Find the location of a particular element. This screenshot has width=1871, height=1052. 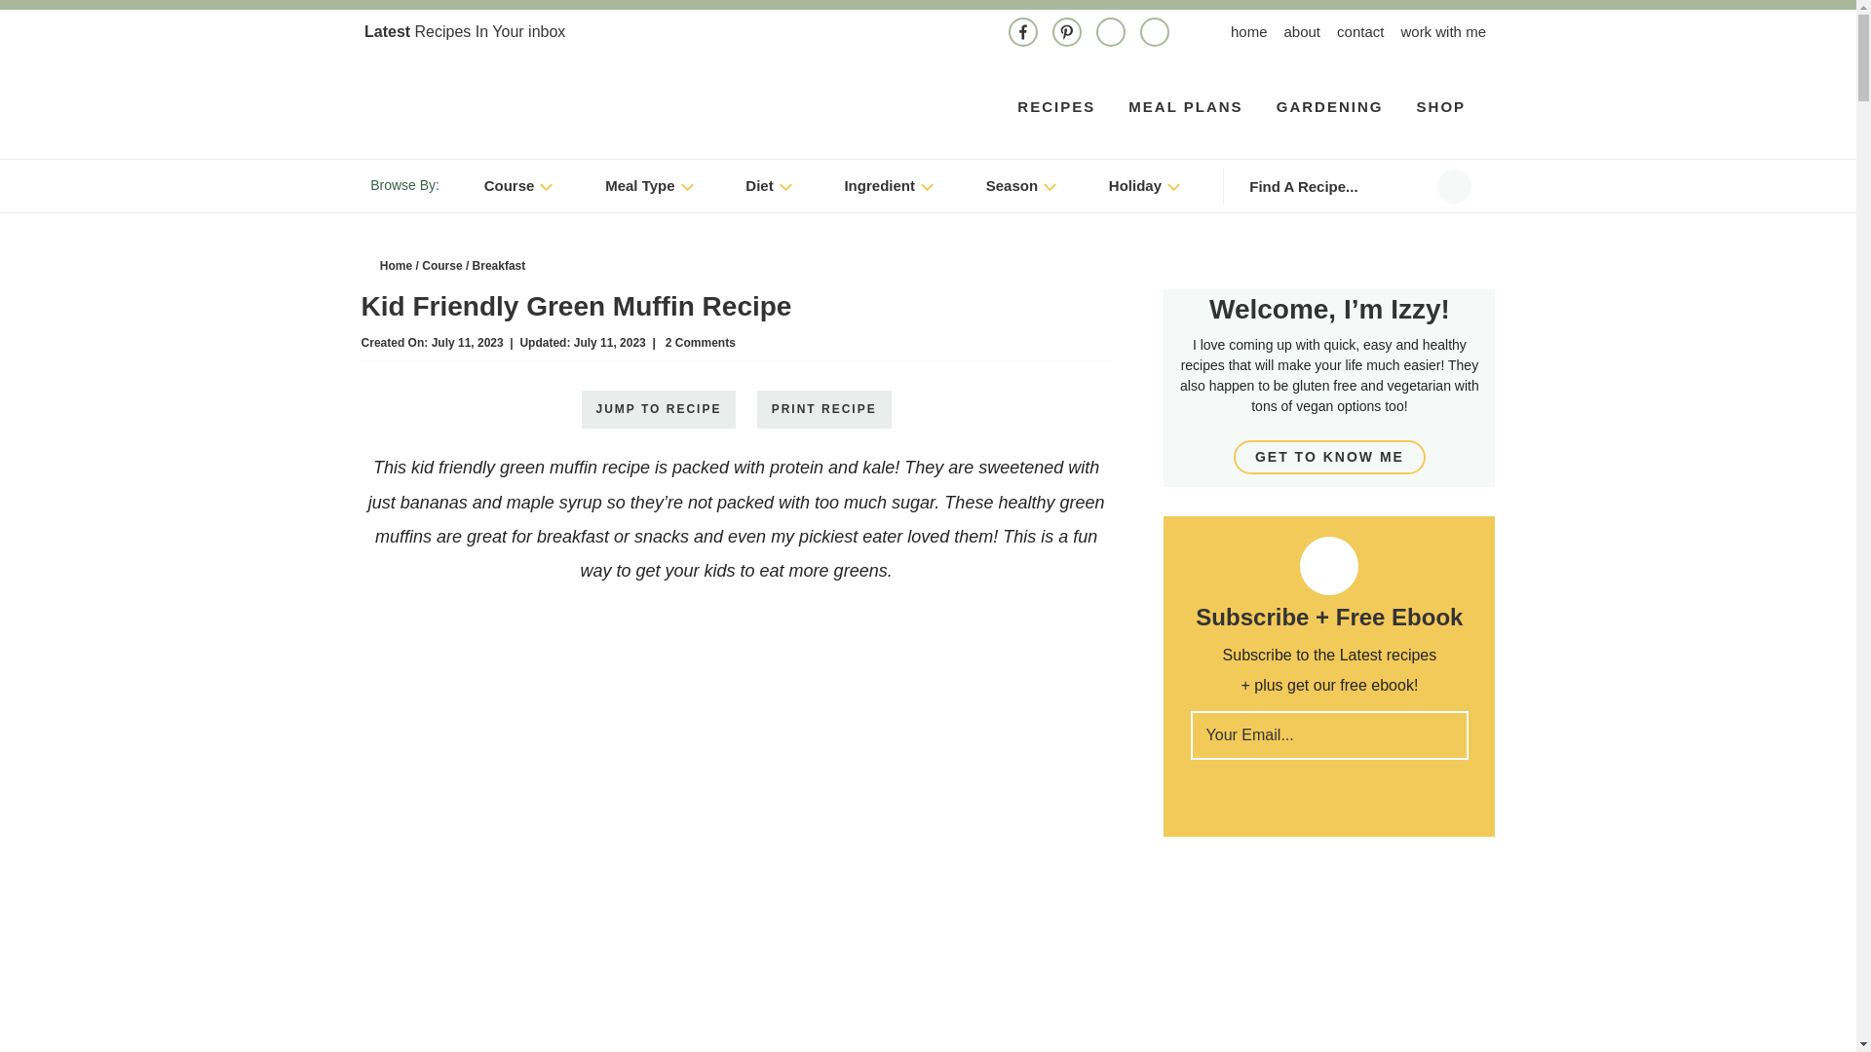

Search is located at coordinates (1454, 186).